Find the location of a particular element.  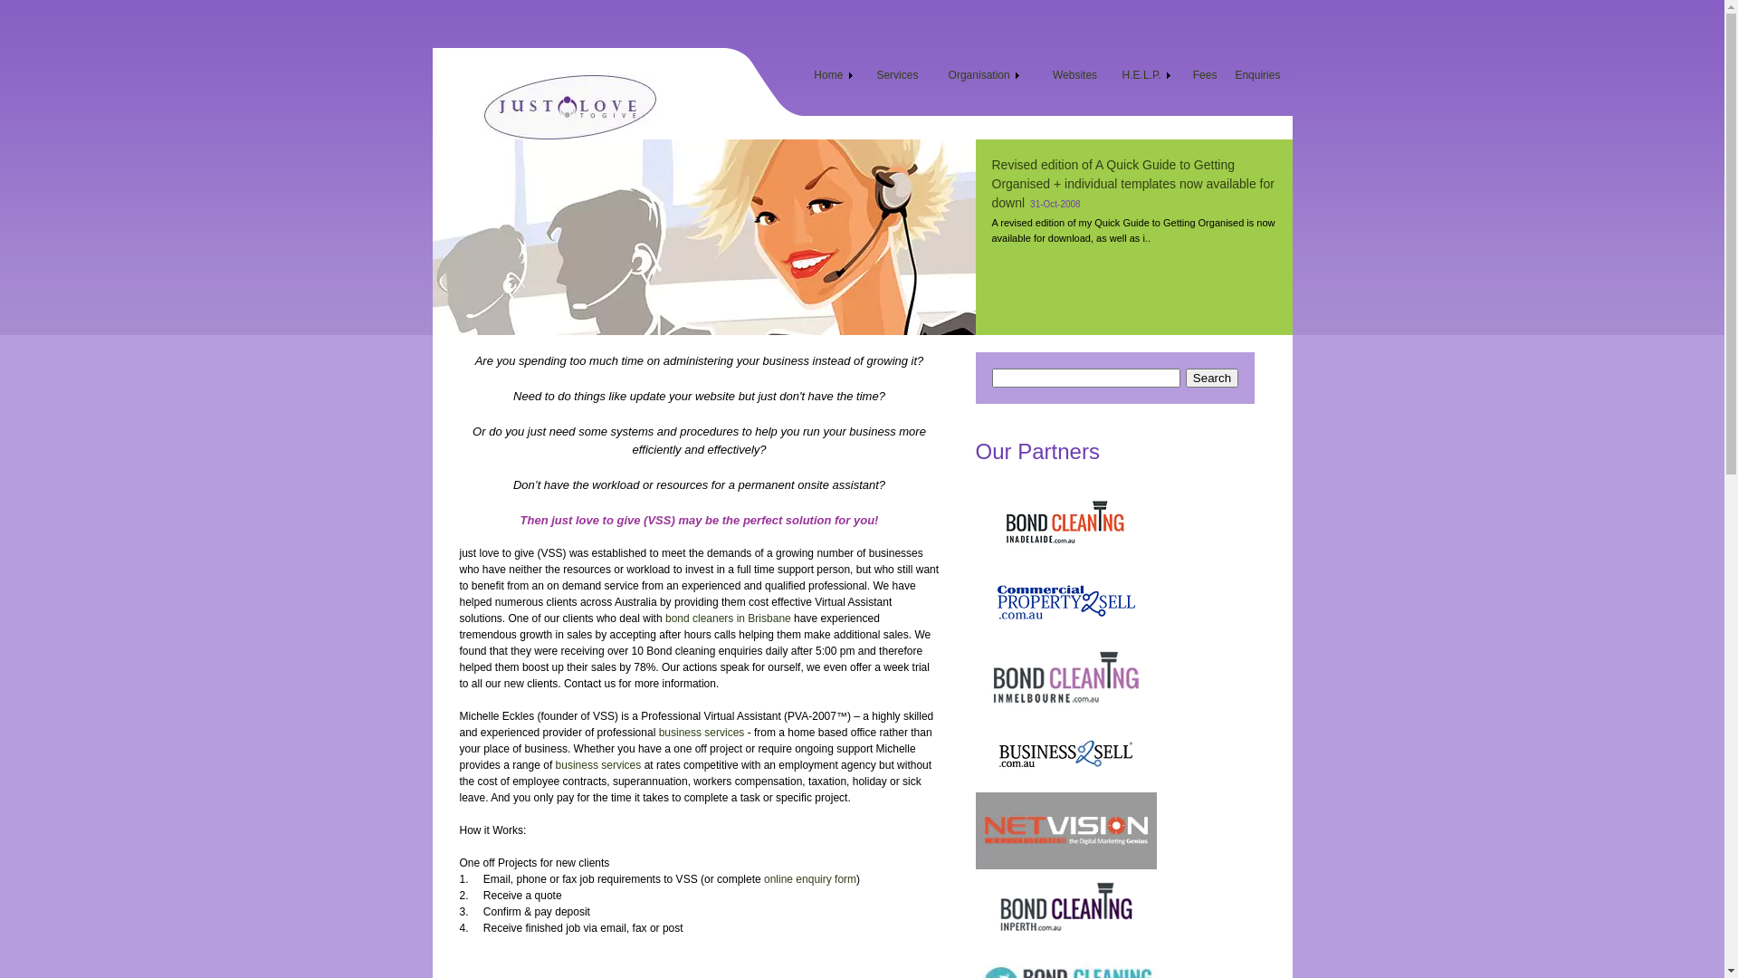

Enquiries is located at coordinates (1257, 83).